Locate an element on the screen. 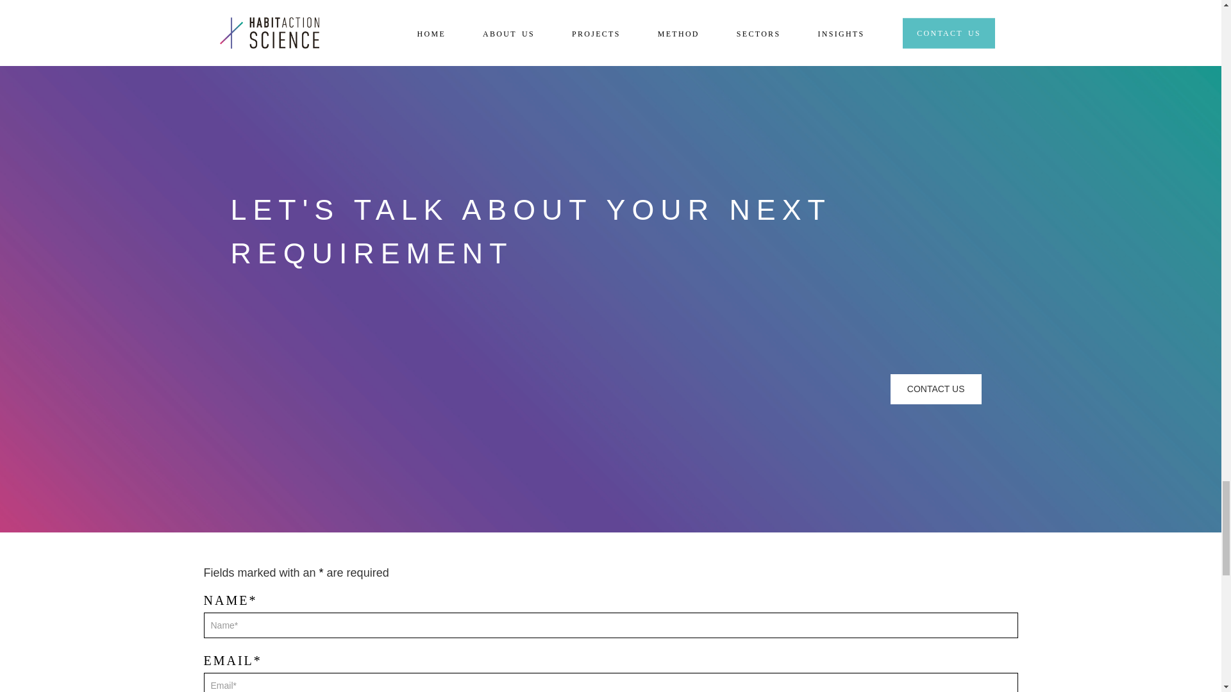 The height and width of the screenshot is (692, 1231). CONTACT US is located at coordinates (935, 389).